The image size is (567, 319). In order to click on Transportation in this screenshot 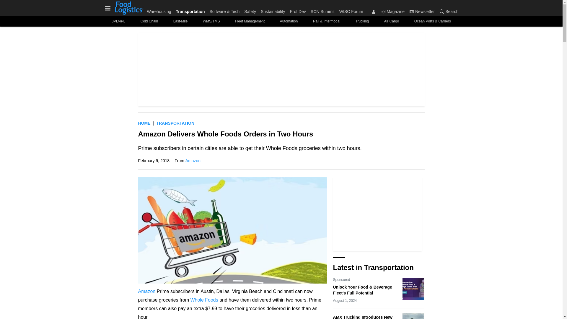, I will do `click(190, 10)`.